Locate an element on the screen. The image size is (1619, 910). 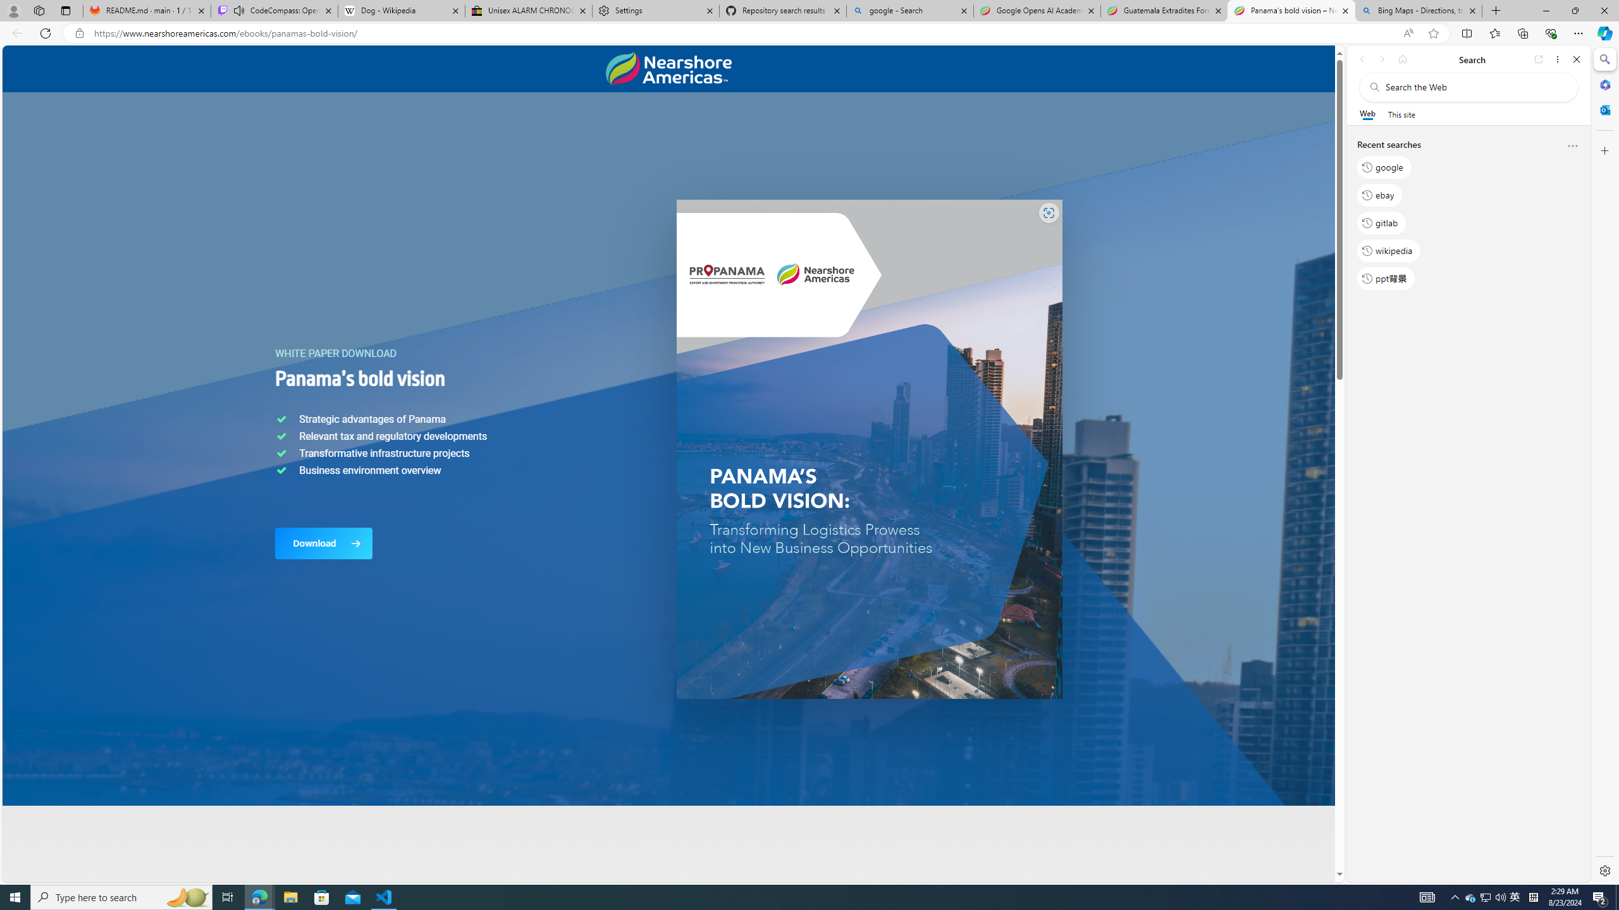
Mute tab is located at coordinates (239, 10).